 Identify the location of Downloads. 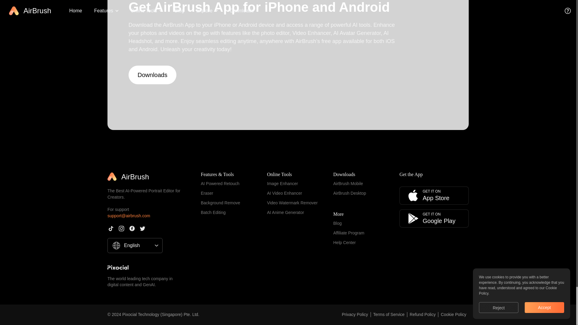
(152, 75).